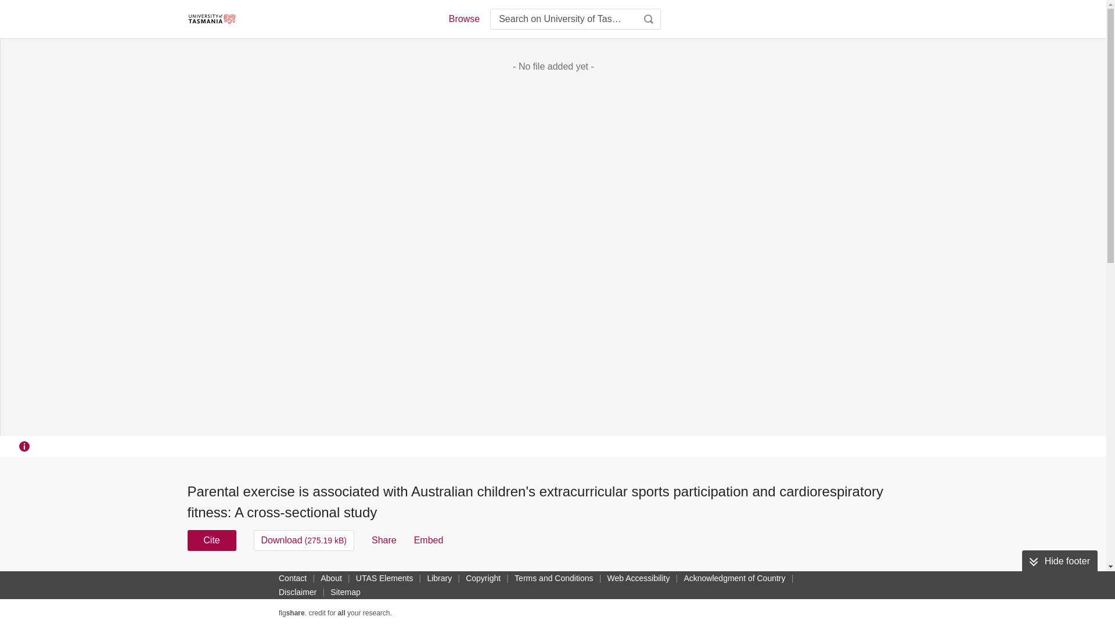 Image resolution: width=1115 pixels, height=627 pixels. I want to click on Hide footer, so click(1059, 561).